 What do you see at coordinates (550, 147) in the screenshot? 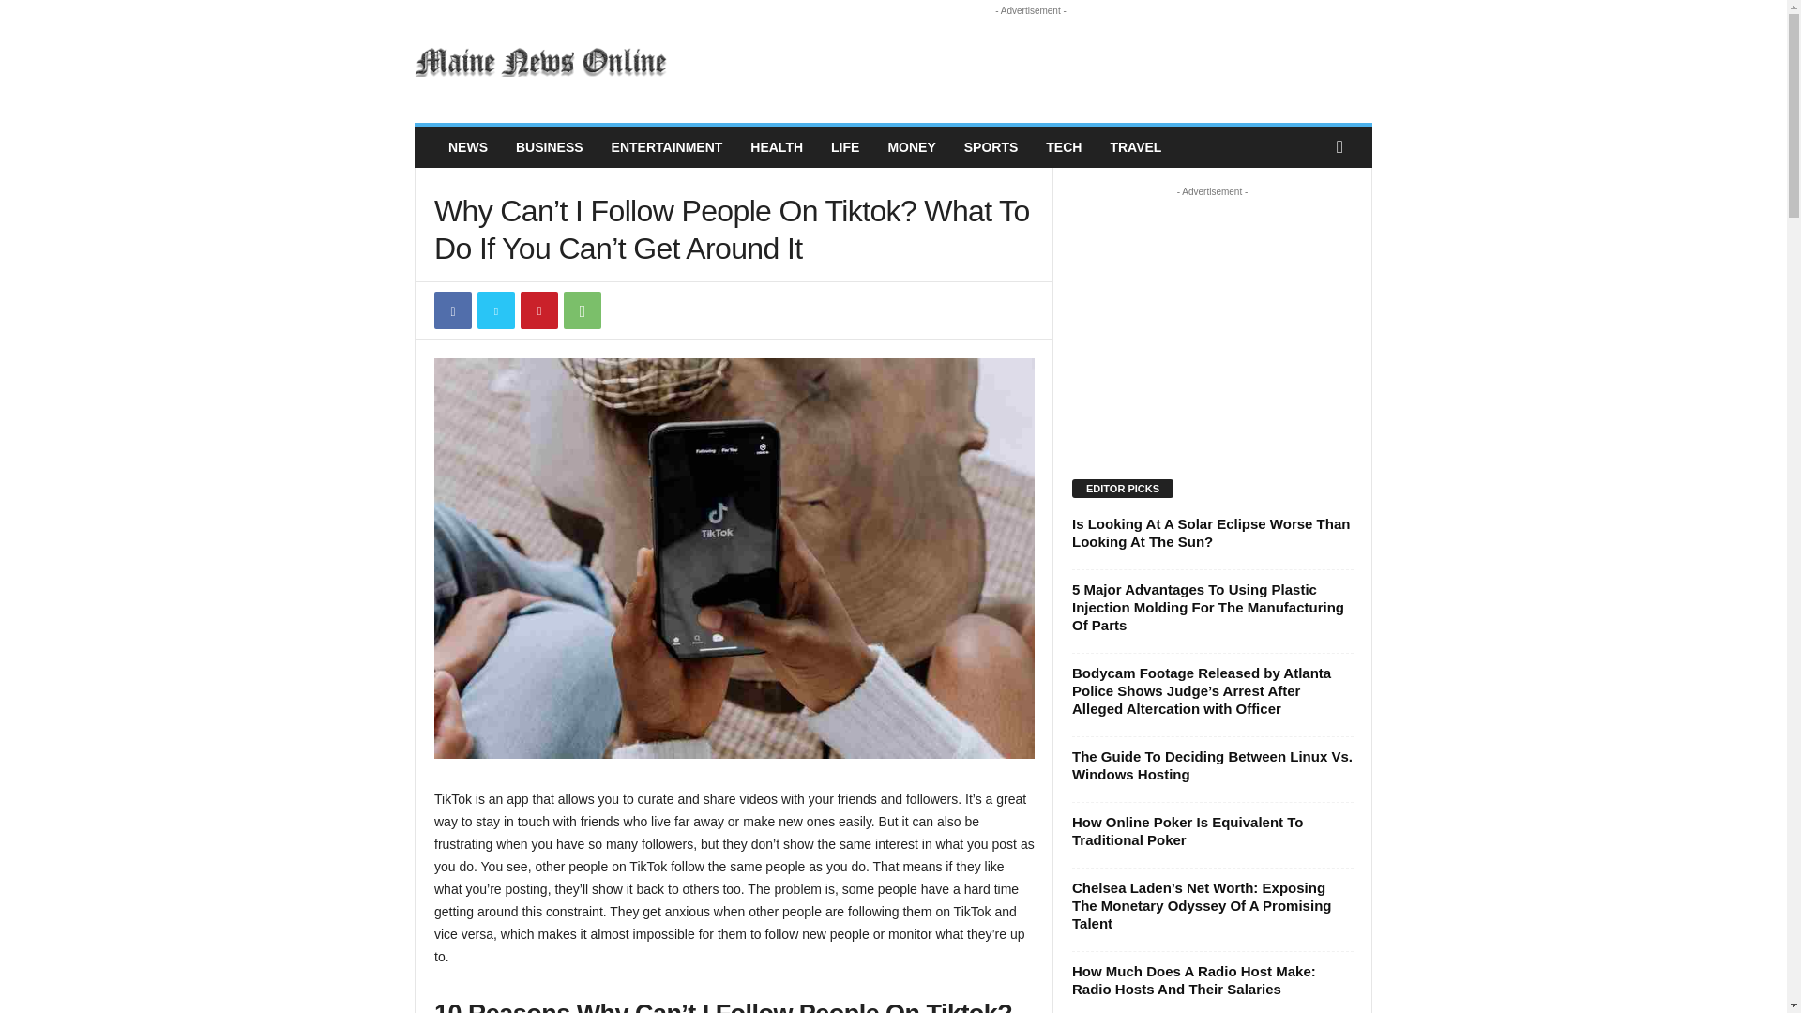
I see `BUSINESS` at bounding box center [550, 147].